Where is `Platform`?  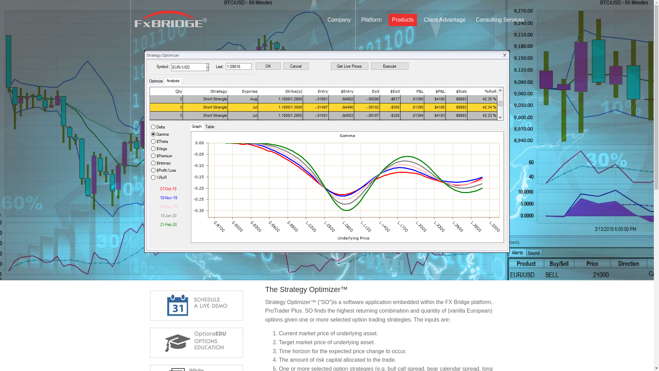 Platform is located at coordinates (371, 20).